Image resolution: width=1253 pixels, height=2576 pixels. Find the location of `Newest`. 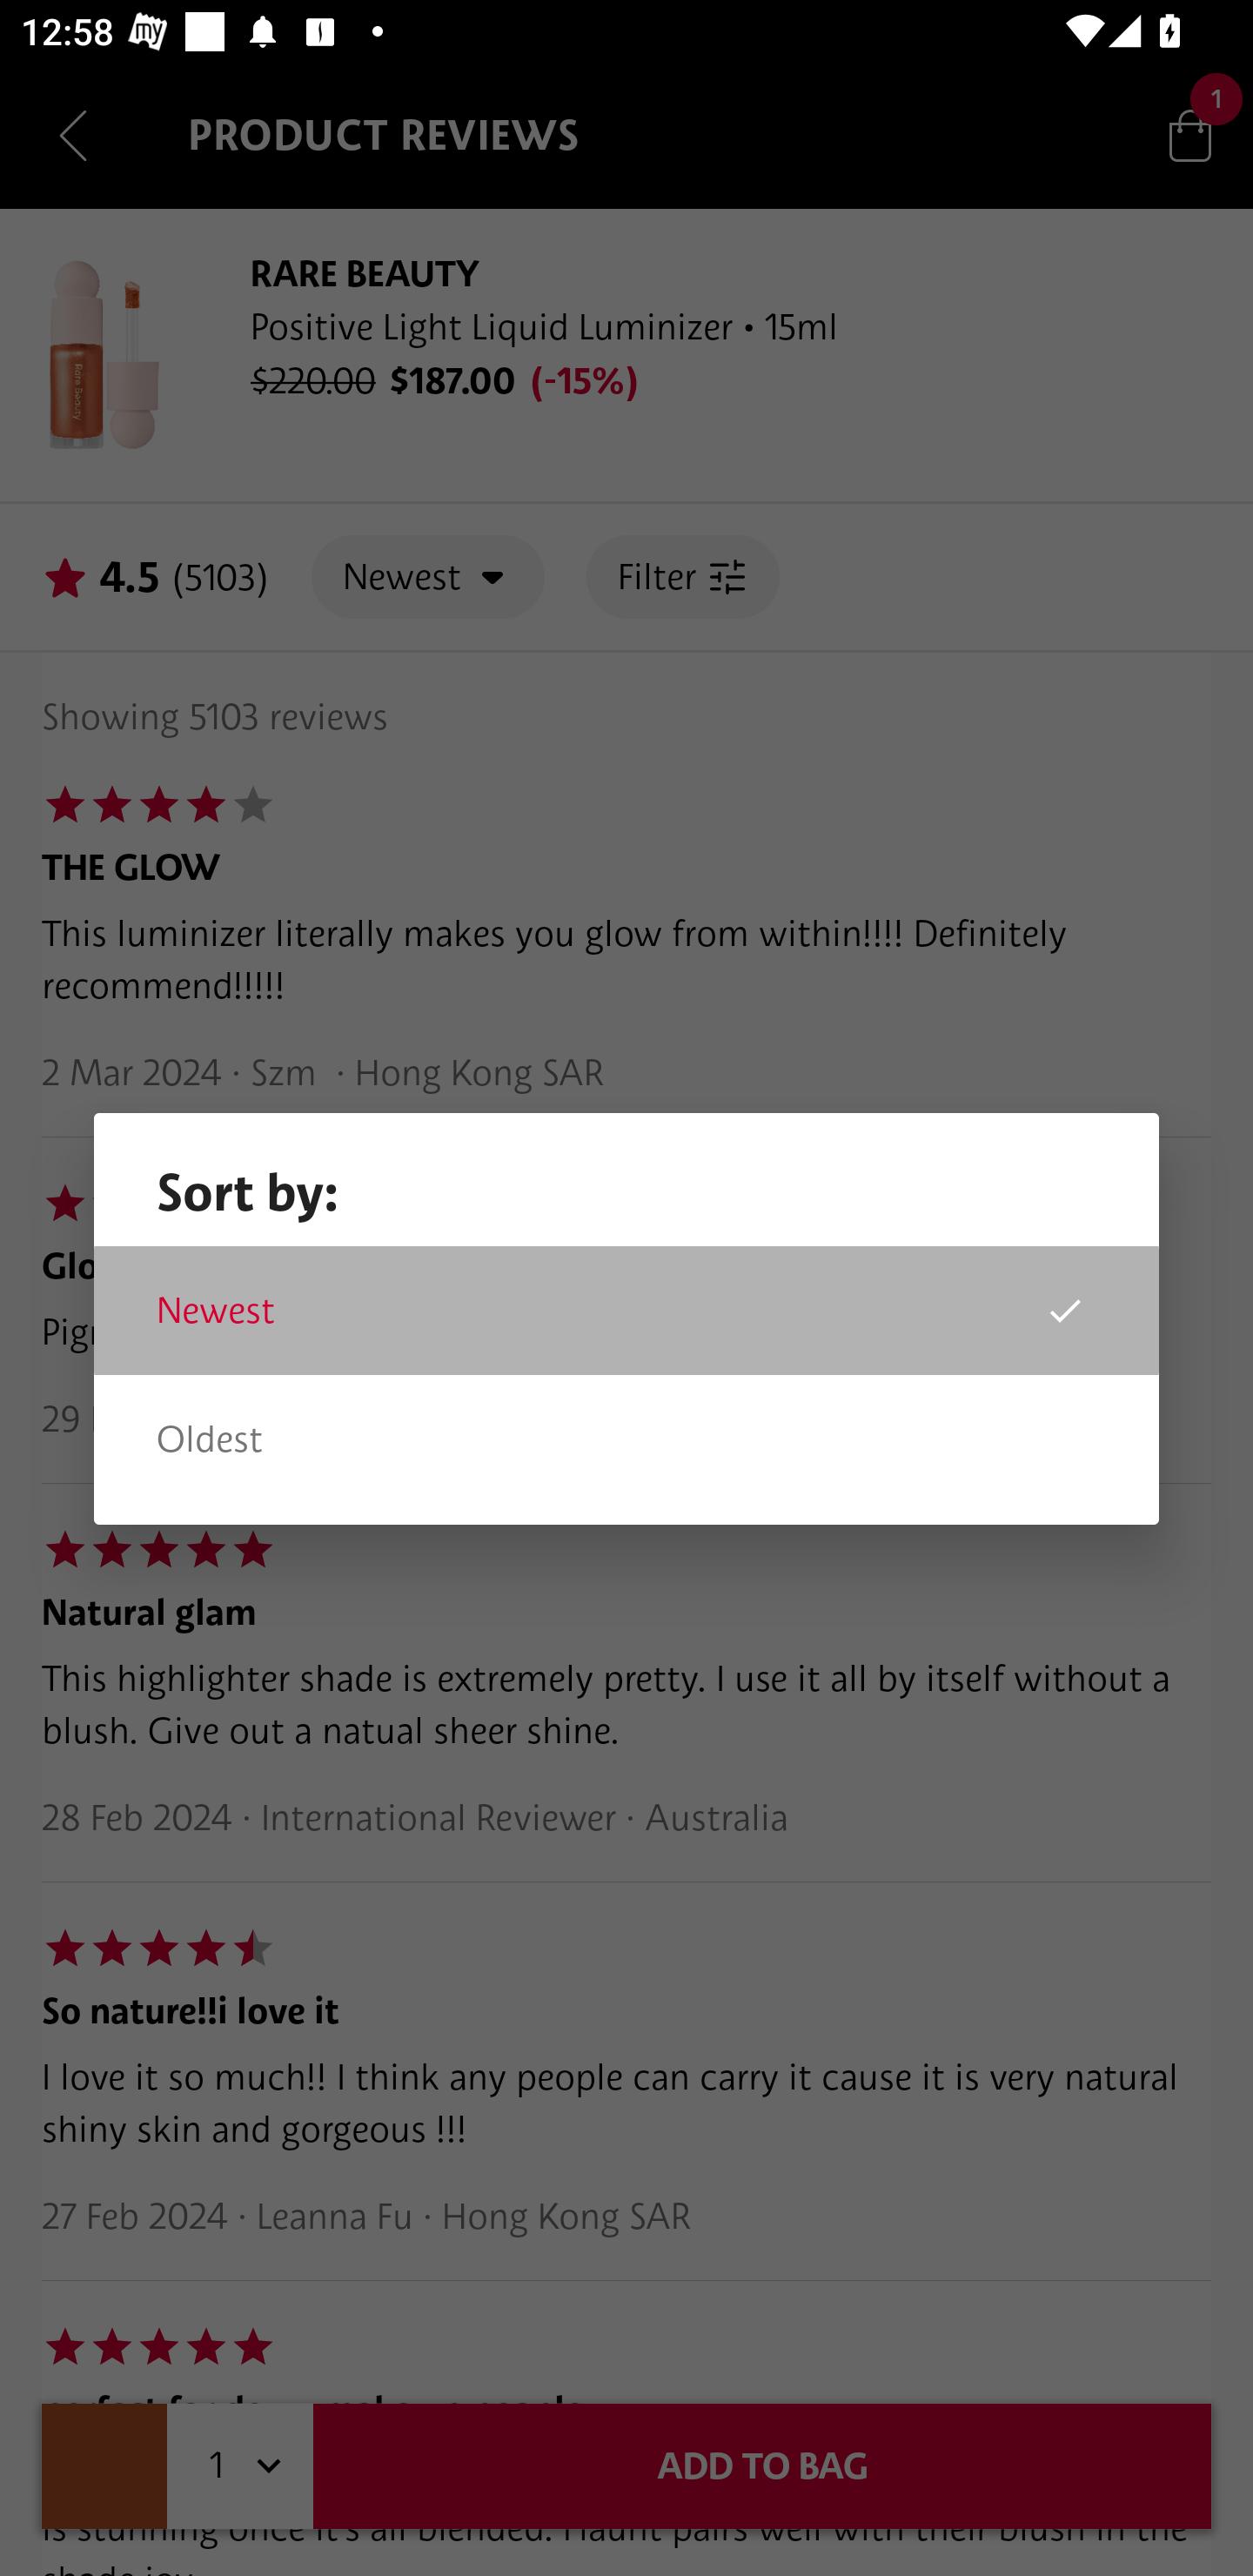

Newest is located at coordinates (626, 1311).